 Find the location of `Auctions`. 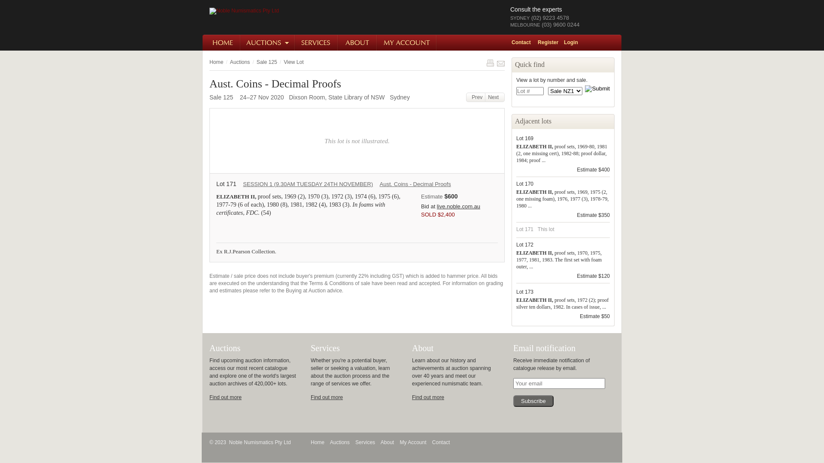

Auctions is located at coordinates (268, 43).